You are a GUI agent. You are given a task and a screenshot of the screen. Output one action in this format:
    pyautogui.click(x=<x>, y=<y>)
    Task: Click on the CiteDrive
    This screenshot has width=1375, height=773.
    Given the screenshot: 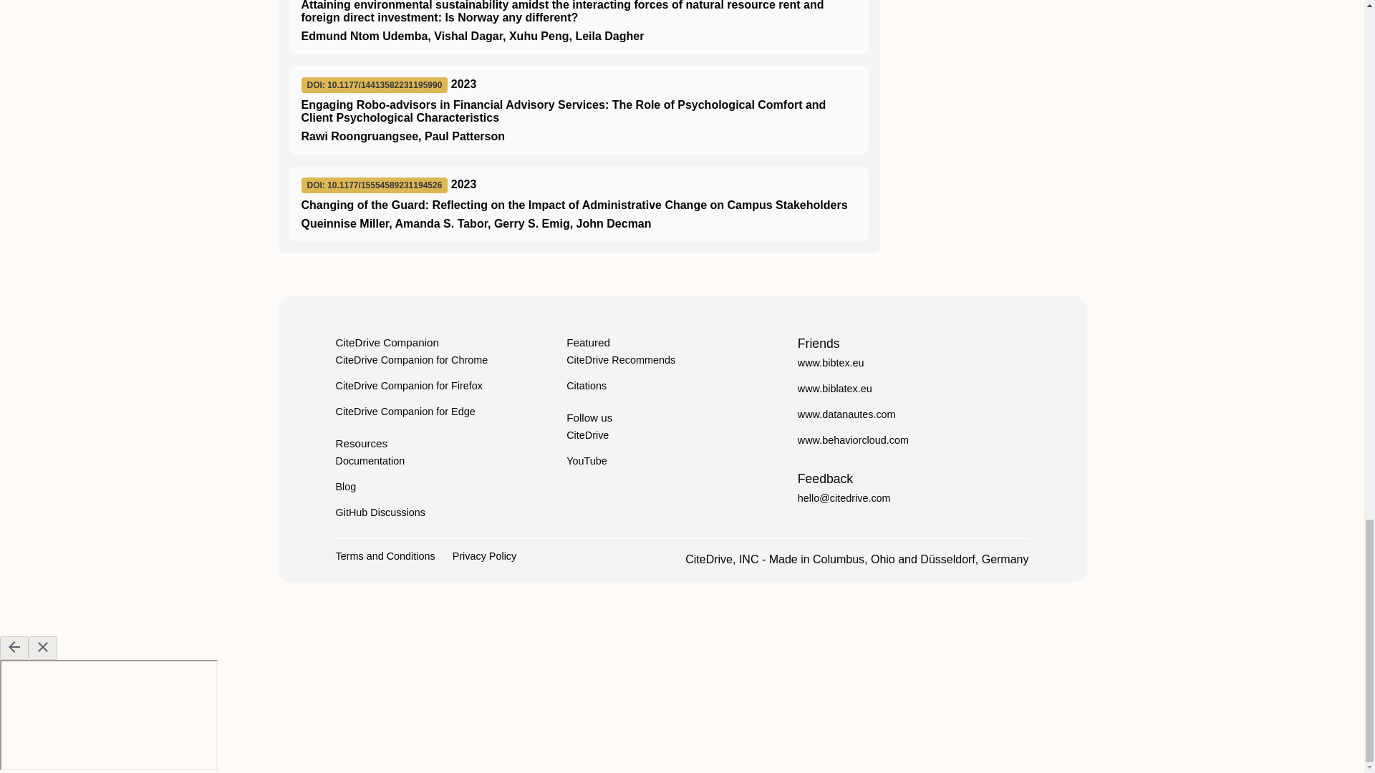 What is the action you would take?
    pyautogui.click(x=587, y=435)
    